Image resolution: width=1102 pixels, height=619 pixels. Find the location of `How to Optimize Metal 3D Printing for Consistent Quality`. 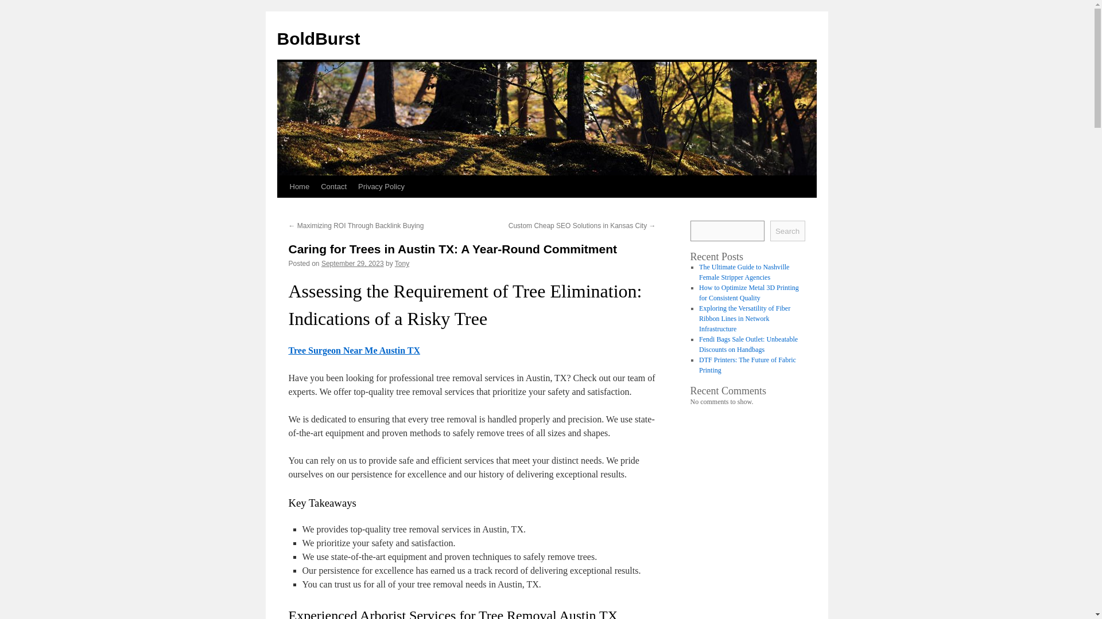

How to Optimize Metal 3D Printing for Consistent Quality is located at coordinates (748, 292).